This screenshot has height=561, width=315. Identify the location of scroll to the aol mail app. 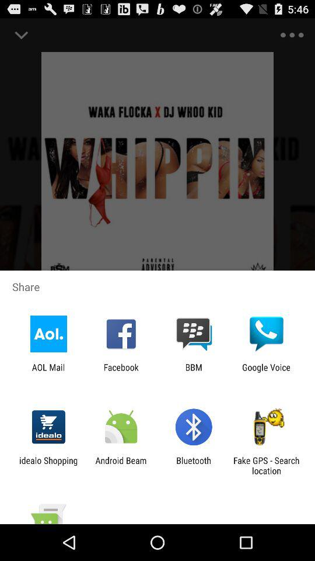
(48, 372).